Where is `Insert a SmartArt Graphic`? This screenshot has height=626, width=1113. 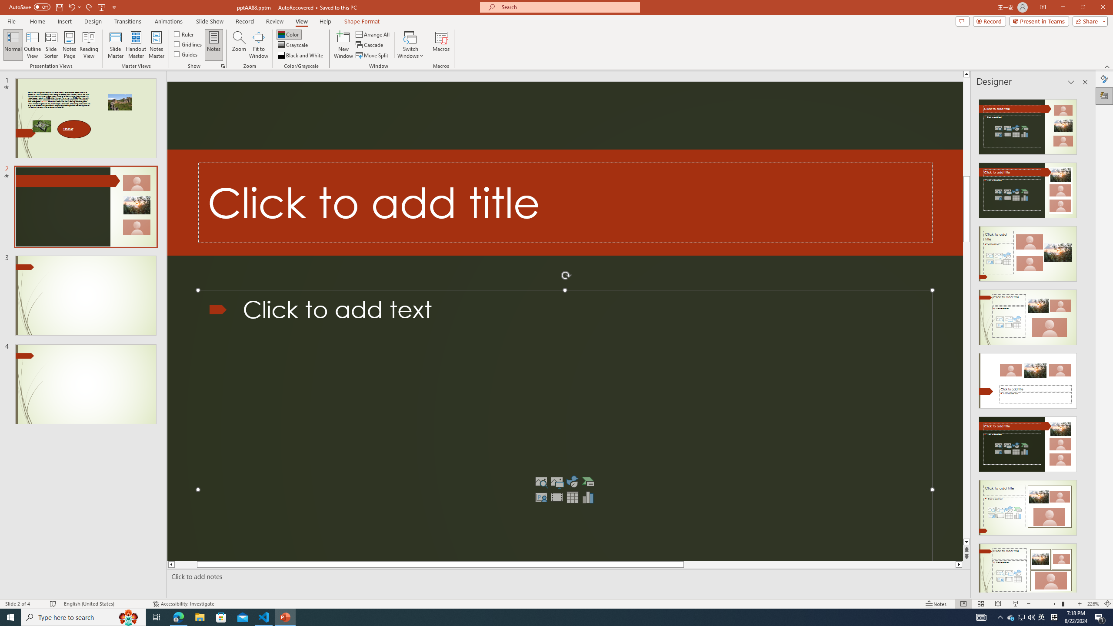
Insert a SmartArt Graphic is located at coordinates (588, 482).